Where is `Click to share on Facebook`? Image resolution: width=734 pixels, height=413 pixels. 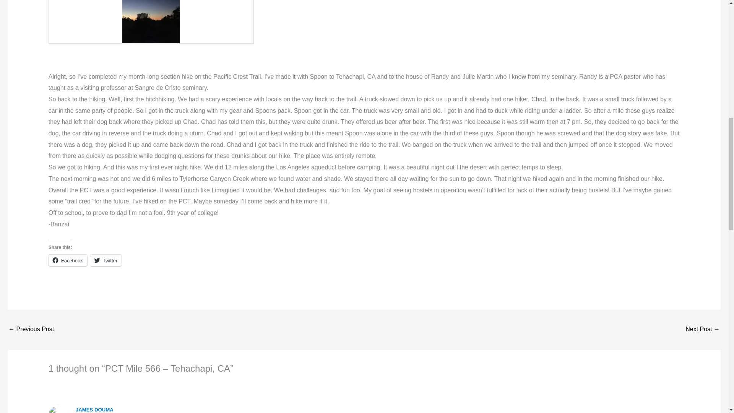 Click to share on Facebook is located at coordinates (68, 260).